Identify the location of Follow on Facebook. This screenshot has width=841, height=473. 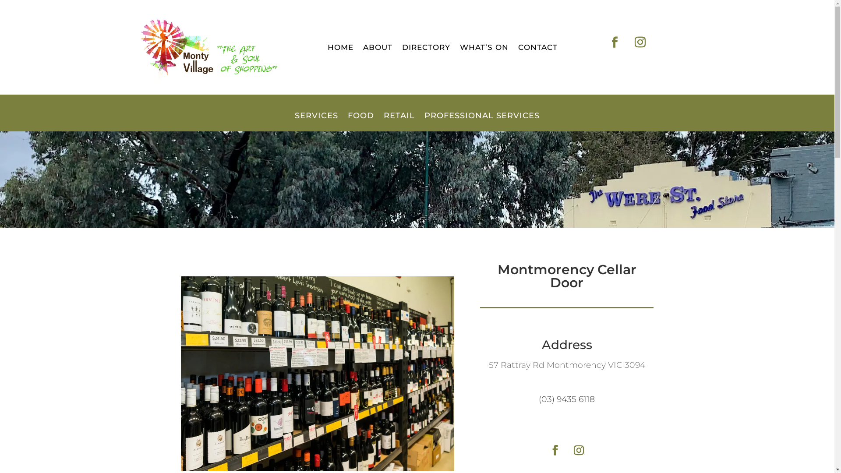
(555, 450).